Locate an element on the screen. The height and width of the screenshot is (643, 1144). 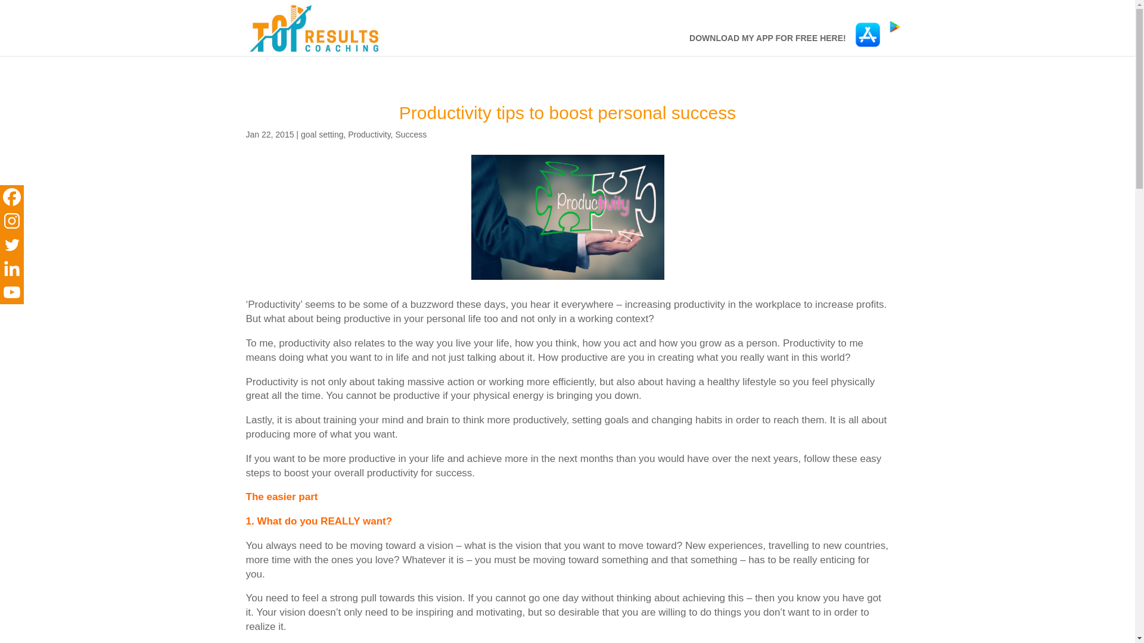
Linkedin is located at coordinates (12, 268).